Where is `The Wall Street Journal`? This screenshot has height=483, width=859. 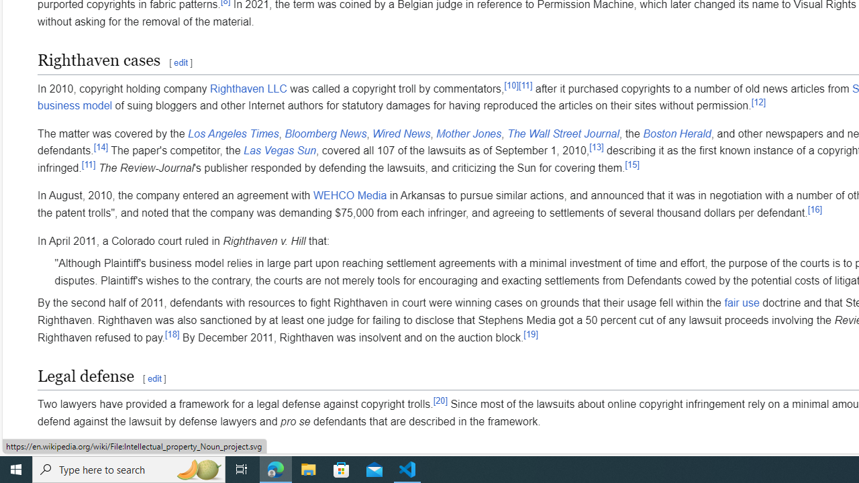 The Wall Street Journal is located at coordinates (562, 133).